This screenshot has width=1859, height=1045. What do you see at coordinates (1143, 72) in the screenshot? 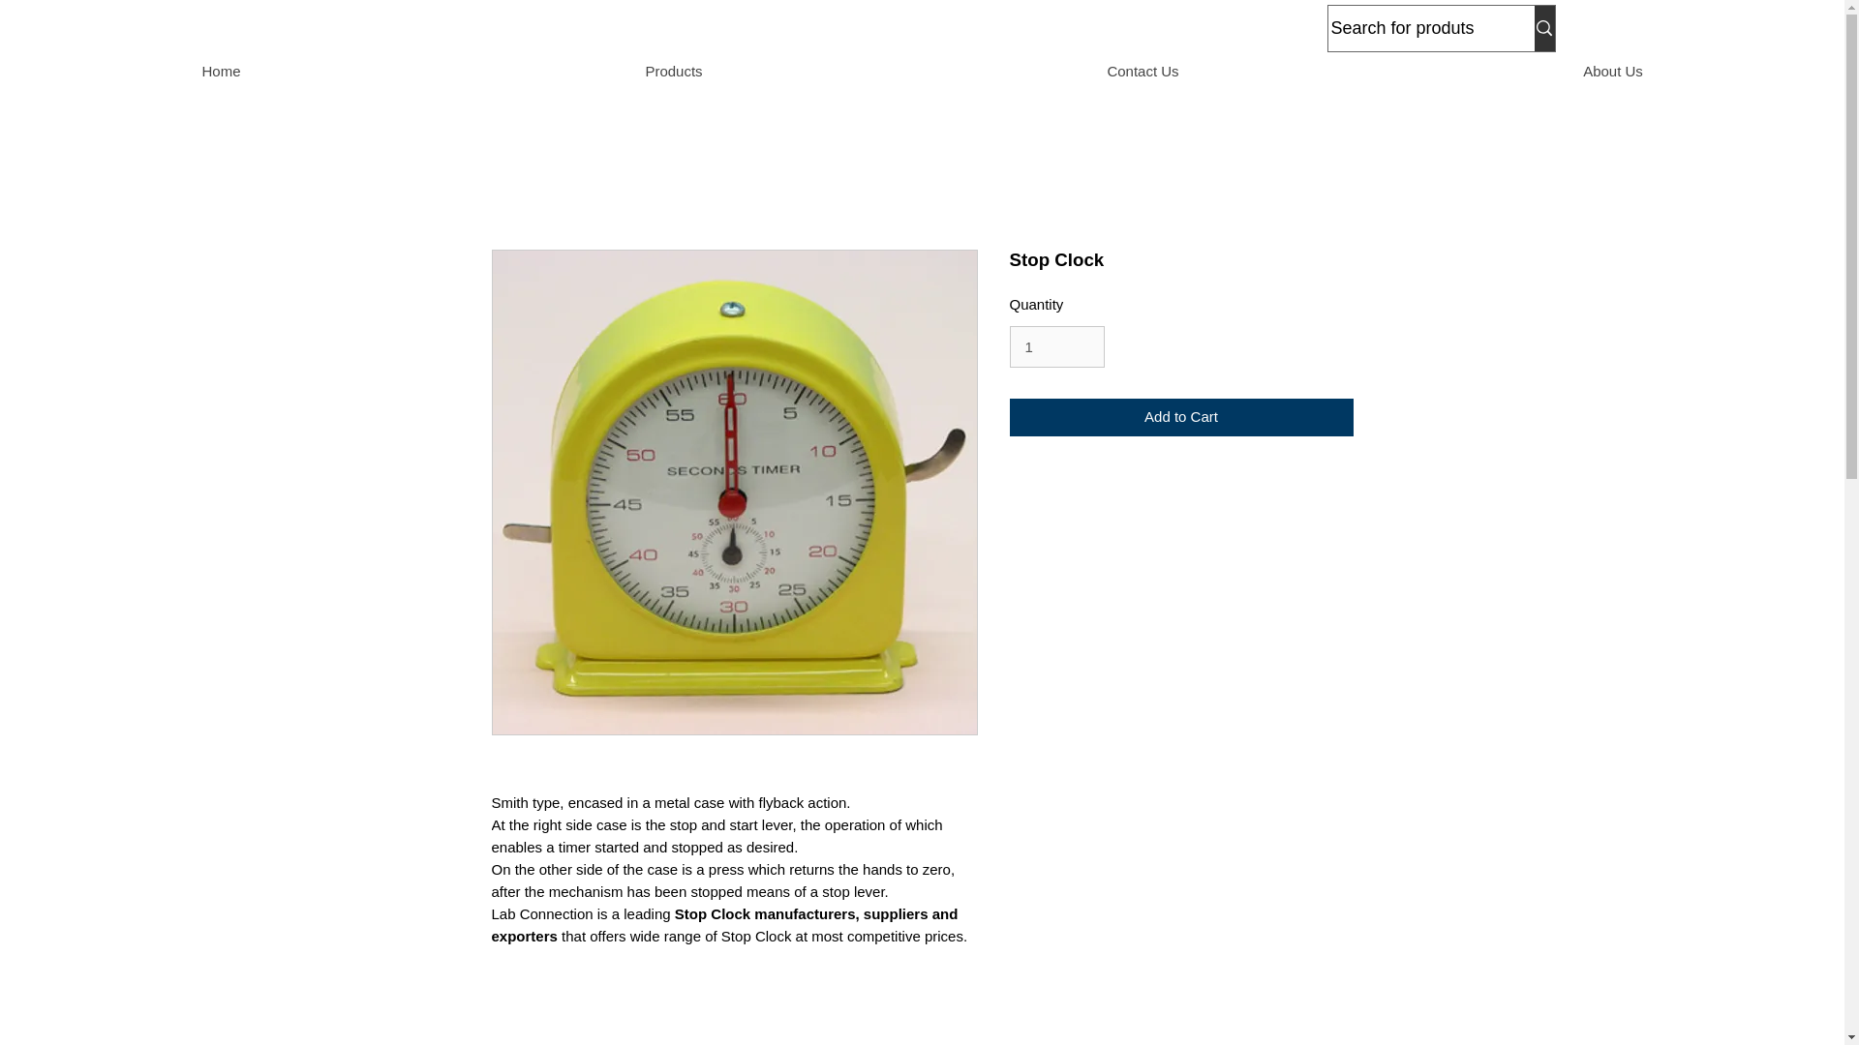
I see `Contact Us` at bounding box center [1143, 72].